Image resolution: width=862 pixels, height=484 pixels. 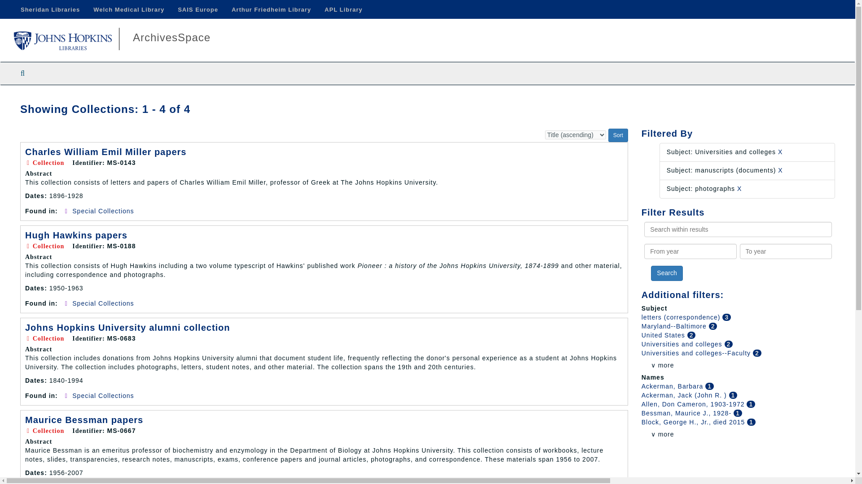 What do you see at coordinates (198, 9) in the screenshot?
I see `SAIS Europe` at bounding box center [198, 9].